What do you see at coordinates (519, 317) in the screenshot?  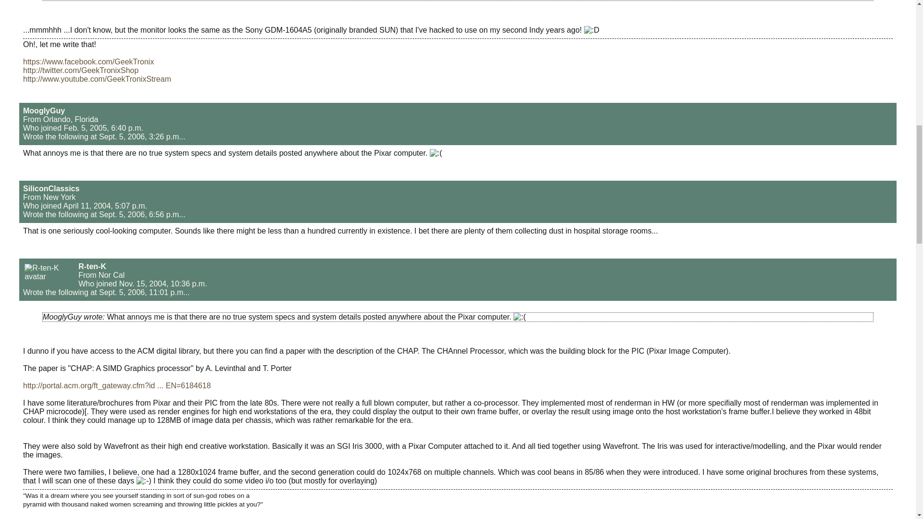 I see `Sad` at bounding box center [519, 317].